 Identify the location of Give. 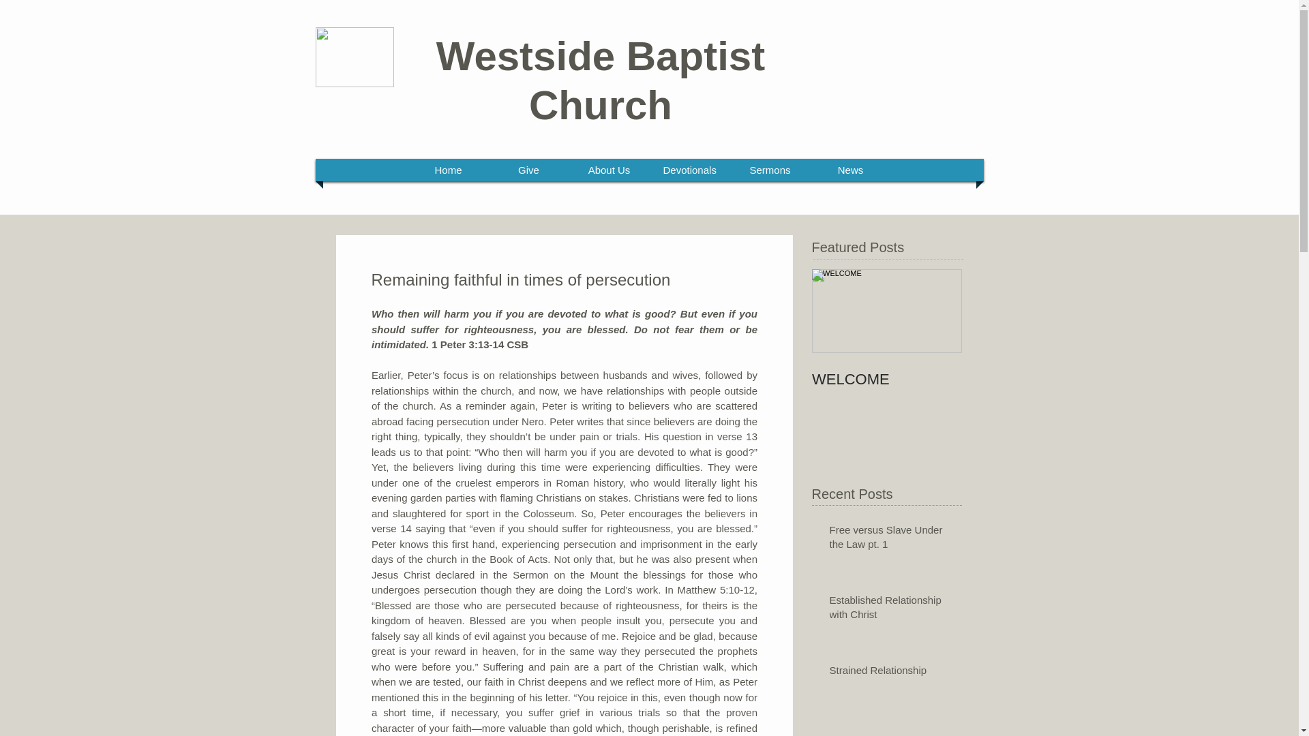
(528, 170).